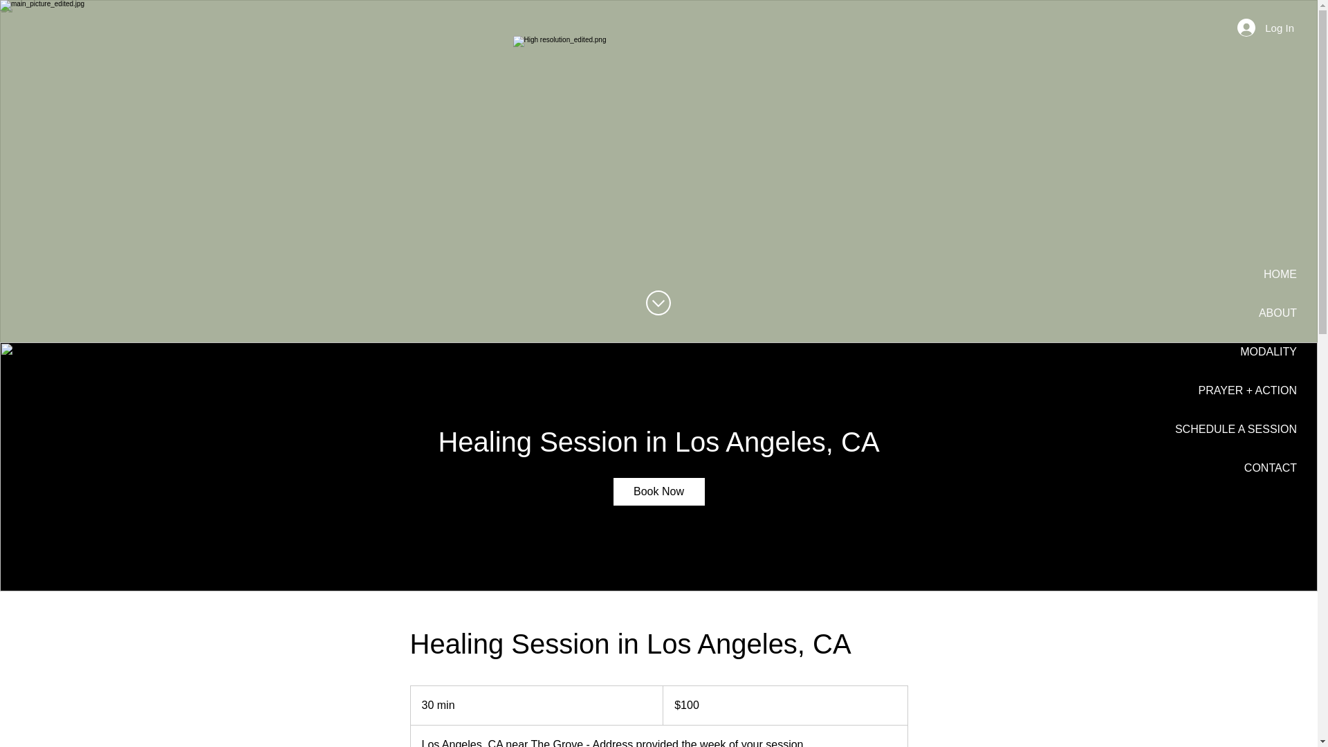 The height and width of the screenshot is (747, 1328). I want to click on CONTACT, so click(1271, 468).